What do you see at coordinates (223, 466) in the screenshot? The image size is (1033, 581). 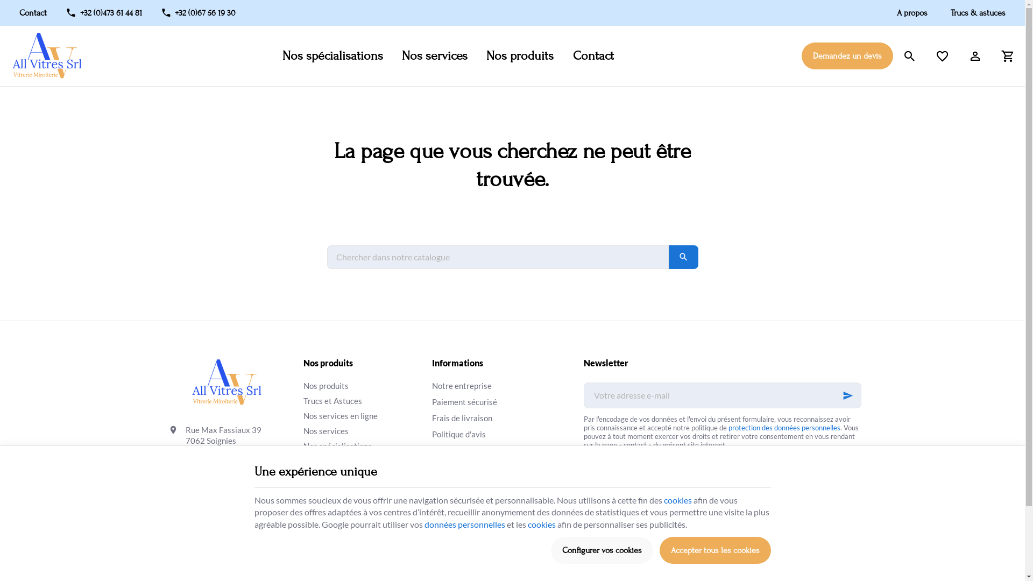 I see `+32 (0)473 61 44 81` at bounding box center [223, 466].